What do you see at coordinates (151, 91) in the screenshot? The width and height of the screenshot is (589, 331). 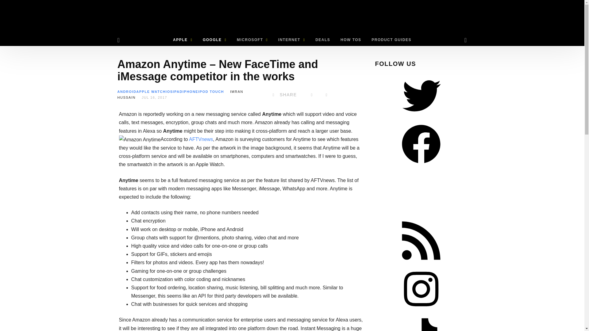 I see `View all posts in Apple Watch` at bounding box center [151, 91].